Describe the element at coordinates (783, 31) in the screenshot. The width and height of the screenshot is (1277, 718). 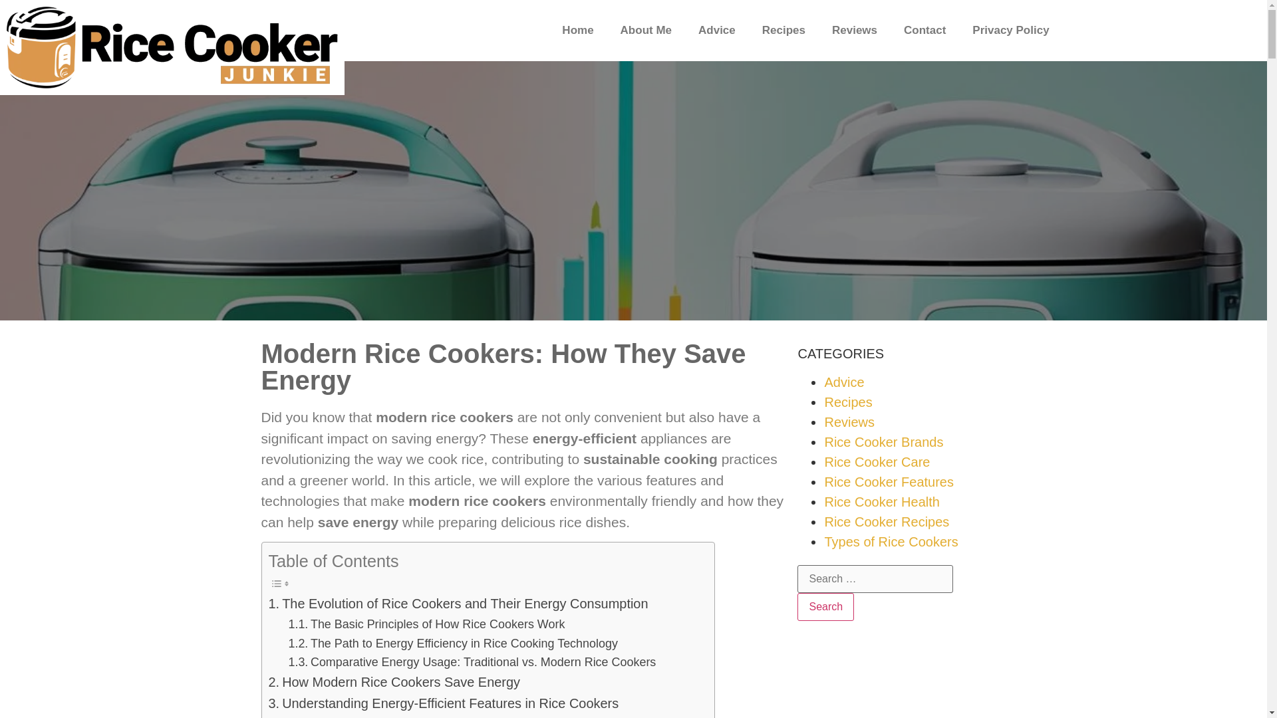
I see `Recipes` at that location.